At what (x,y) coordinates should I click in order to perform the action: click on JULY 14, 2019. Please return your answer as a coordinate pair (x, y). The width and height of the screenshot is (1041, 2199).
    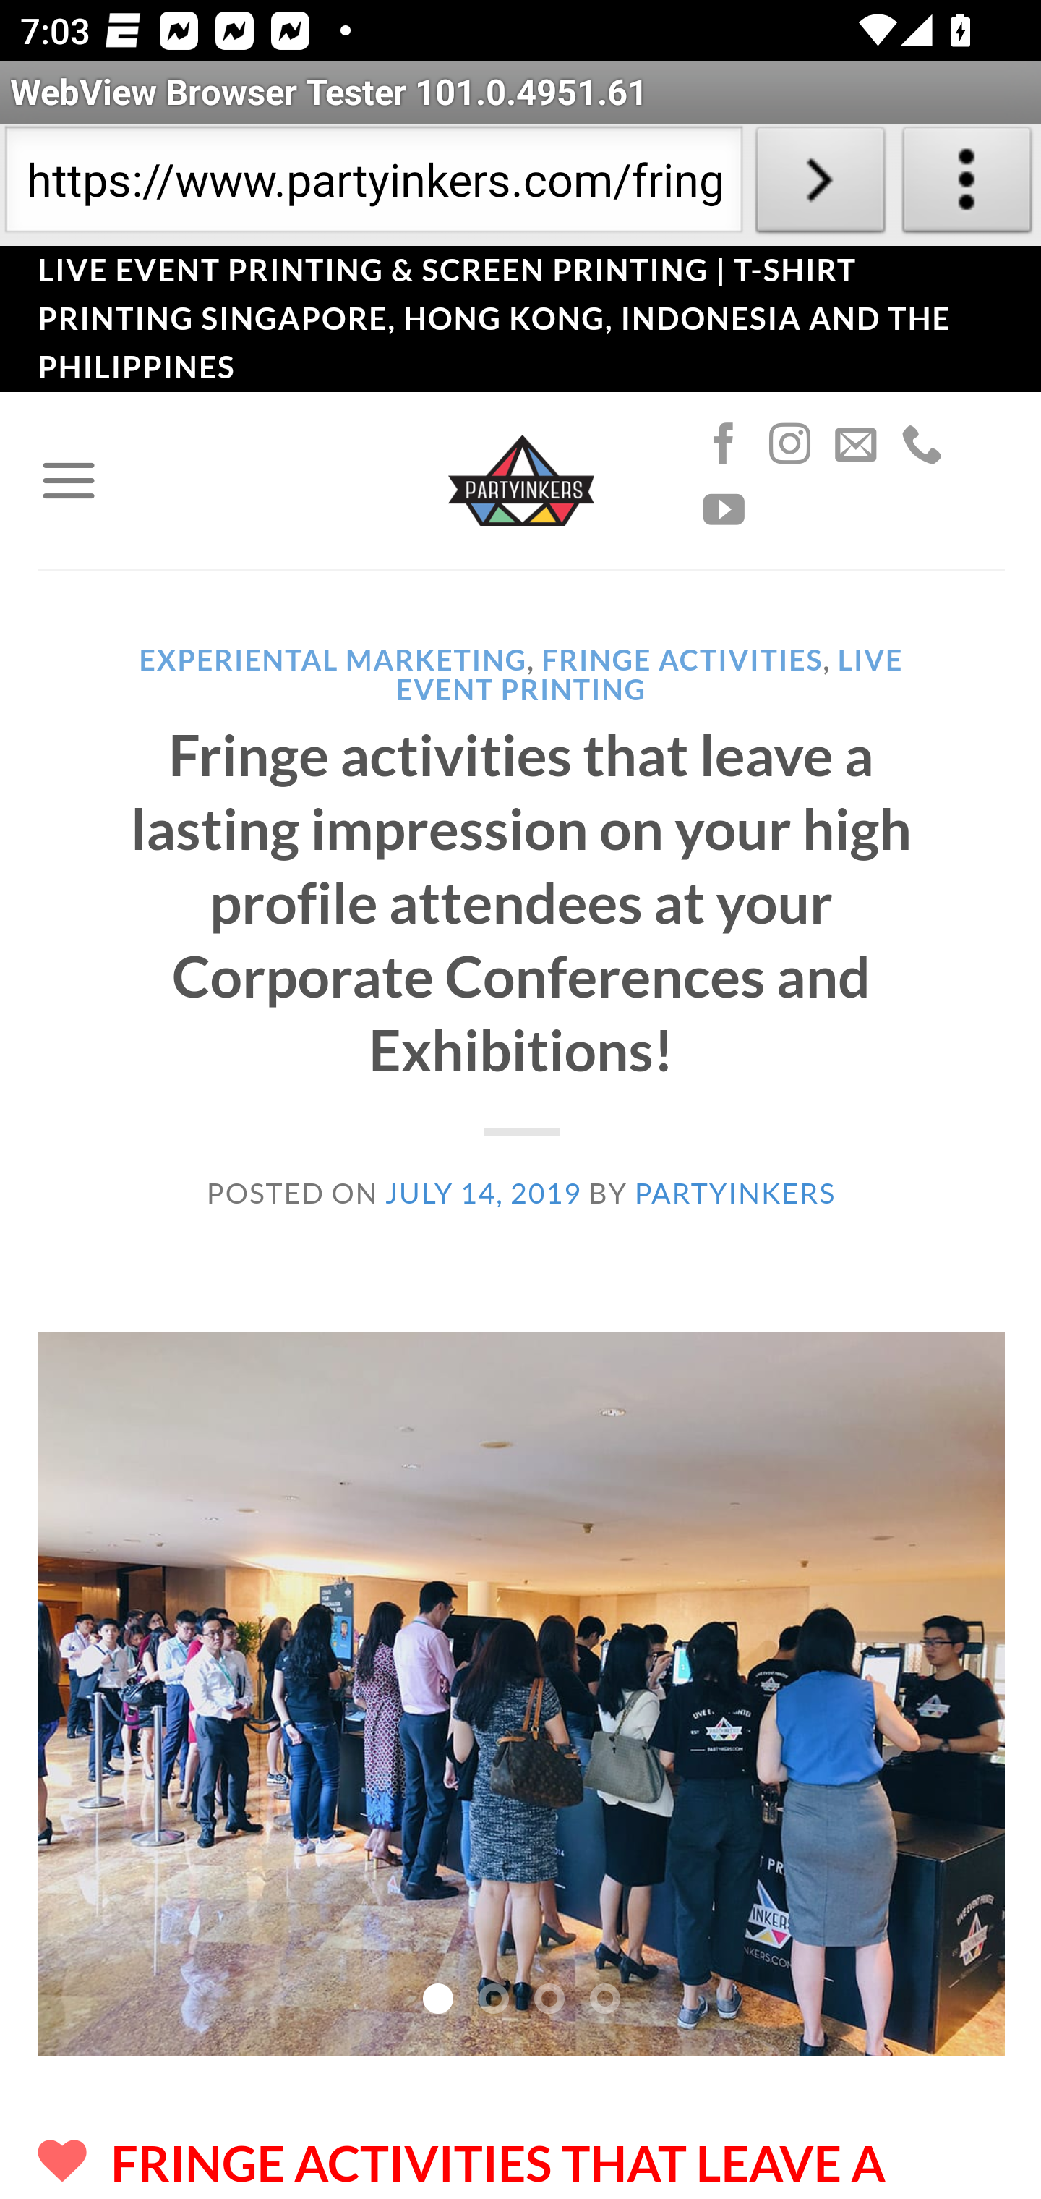
    Looking at the image, I should click on (484, 1192).